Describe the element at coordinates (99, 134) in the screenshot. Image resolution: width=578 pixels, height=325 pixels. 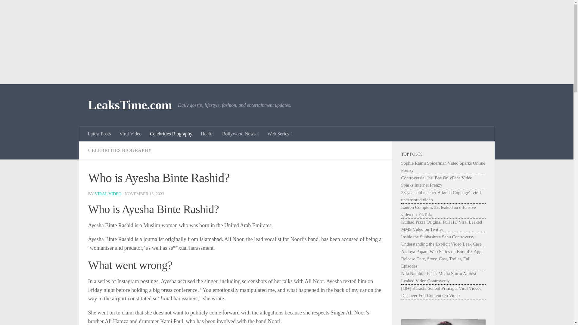
I see `Latest Posts` at that location.